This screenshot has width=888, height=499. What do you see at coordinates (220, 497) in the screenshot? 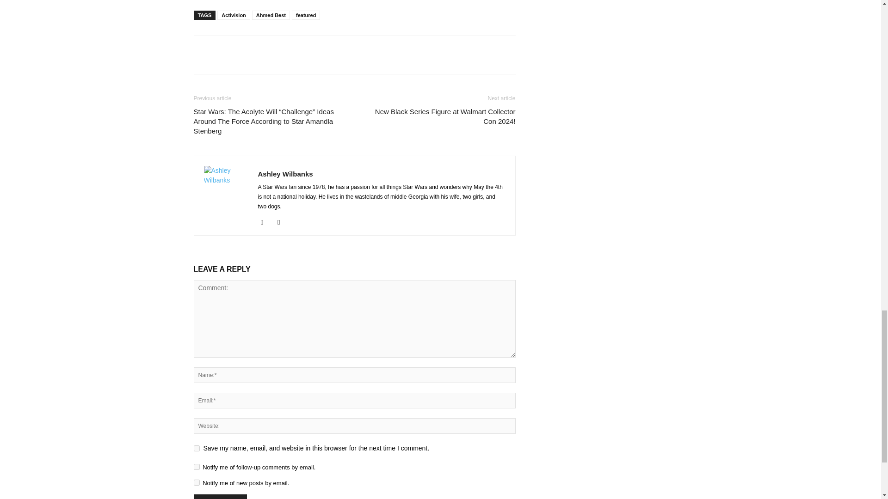
I see `Post Comment` at bounding box center [220, 497].